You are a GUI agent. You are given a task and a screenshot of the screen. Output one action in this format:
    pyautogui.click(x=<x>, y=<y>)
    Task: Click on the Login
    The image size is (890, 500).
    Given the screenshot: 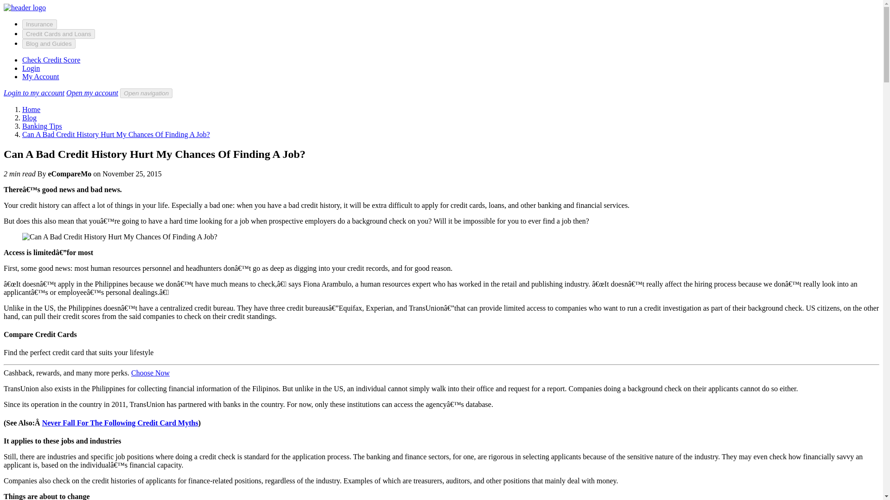 What is the action you would take?
    pyautogui.click(x=31, y=68)
    